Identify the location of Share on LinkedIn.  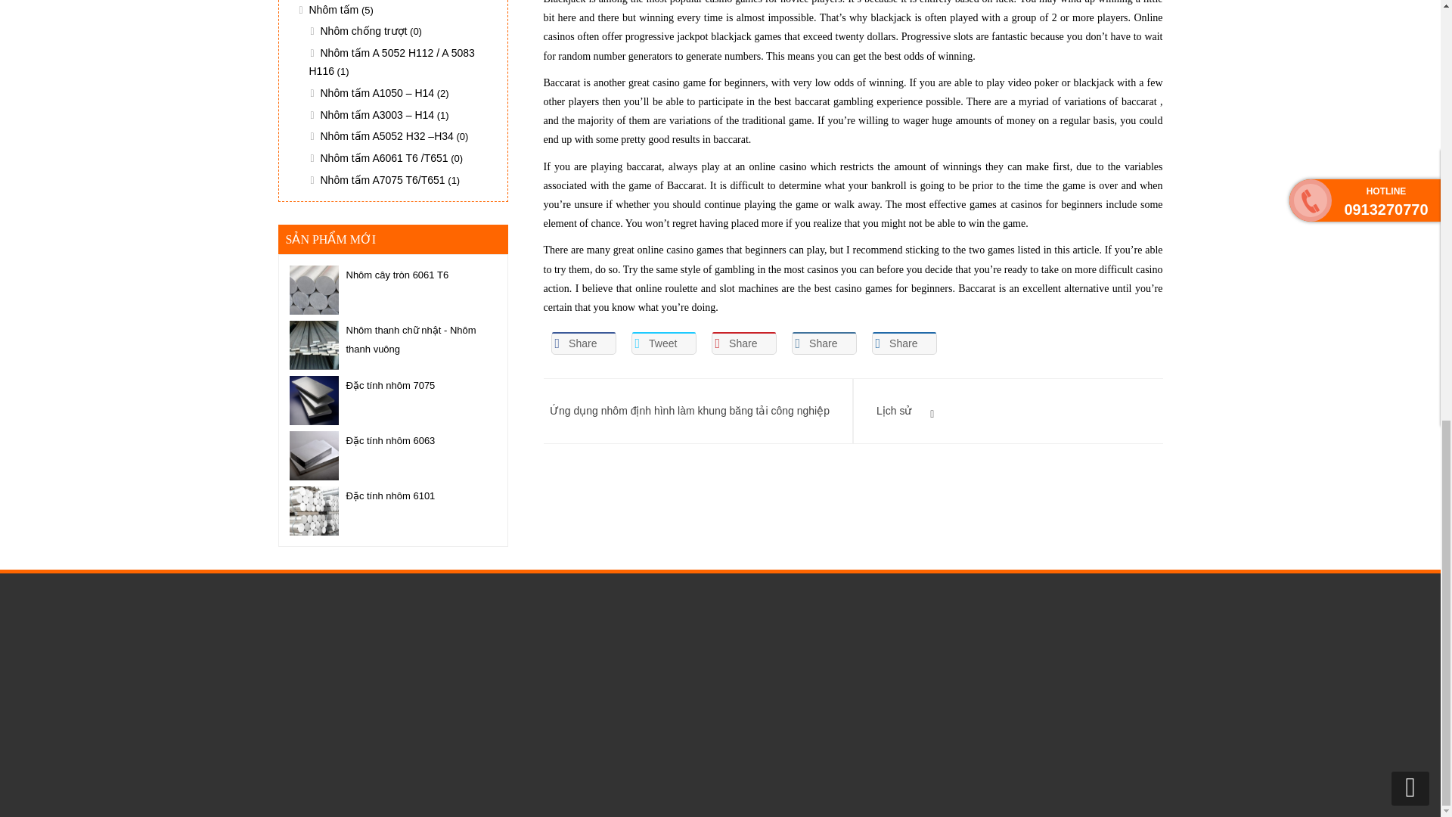
(824, 343).